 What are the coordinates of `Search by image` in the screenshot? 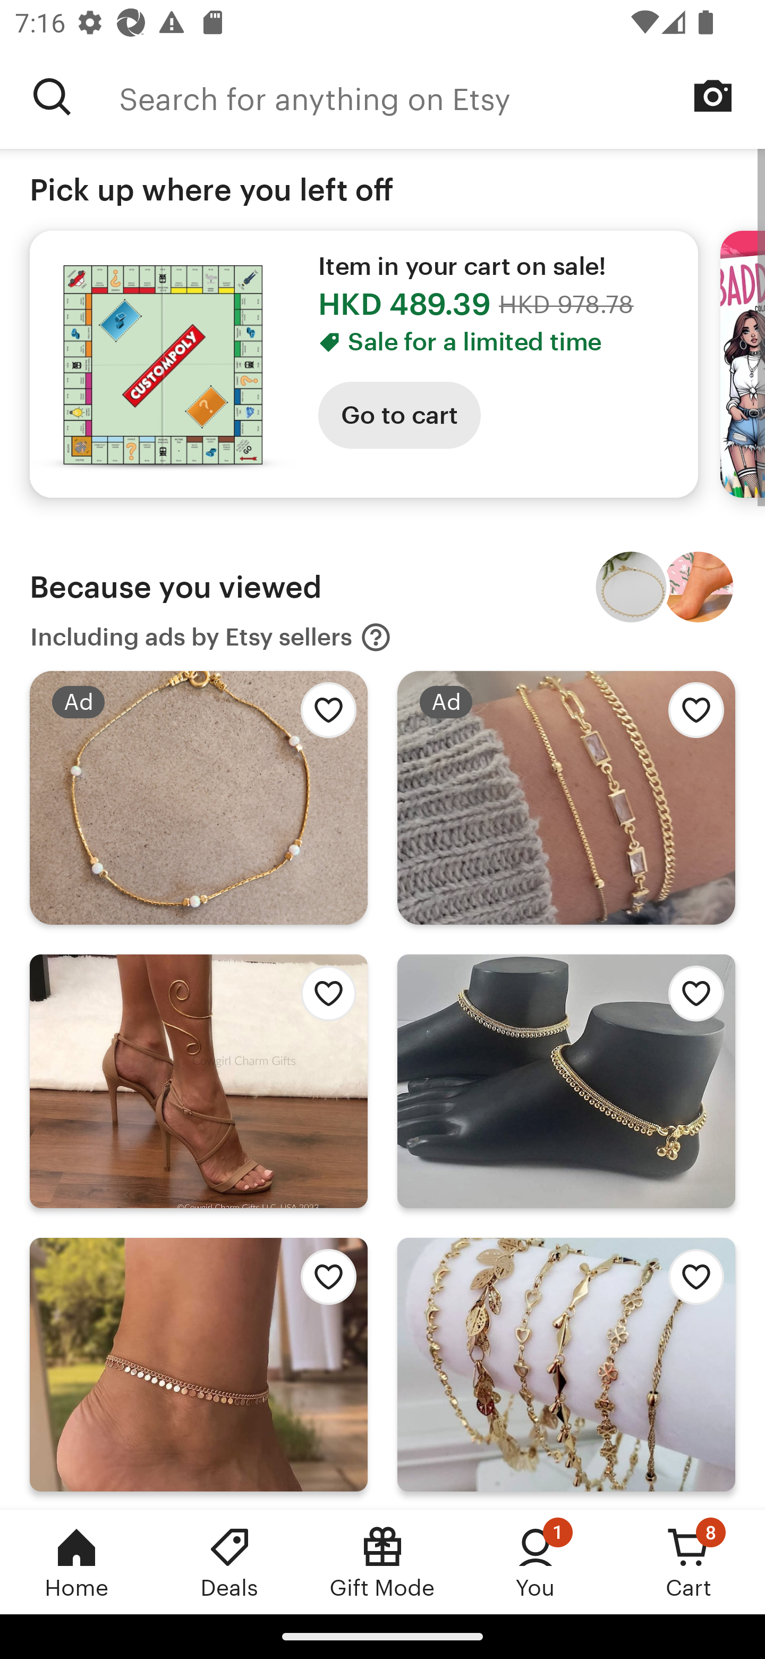 It's located at (713, 96).